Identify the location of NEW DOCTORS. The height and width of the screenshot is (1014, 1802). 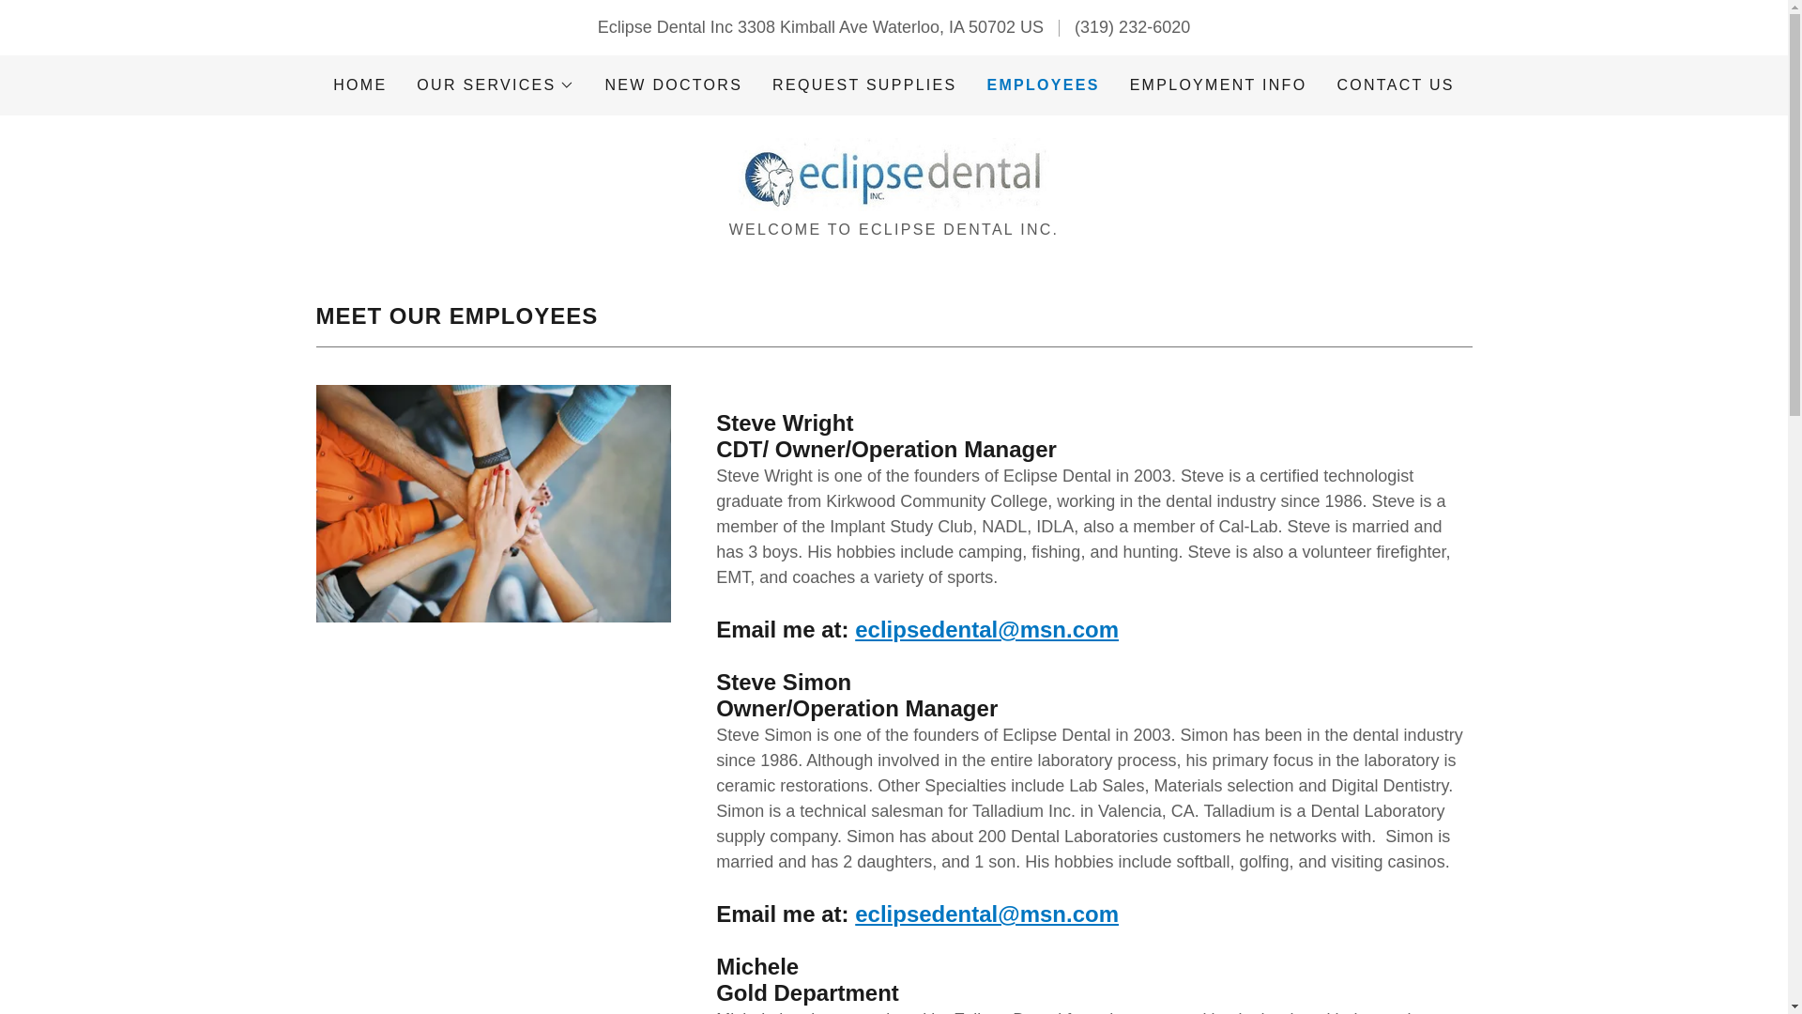
(672, 85).